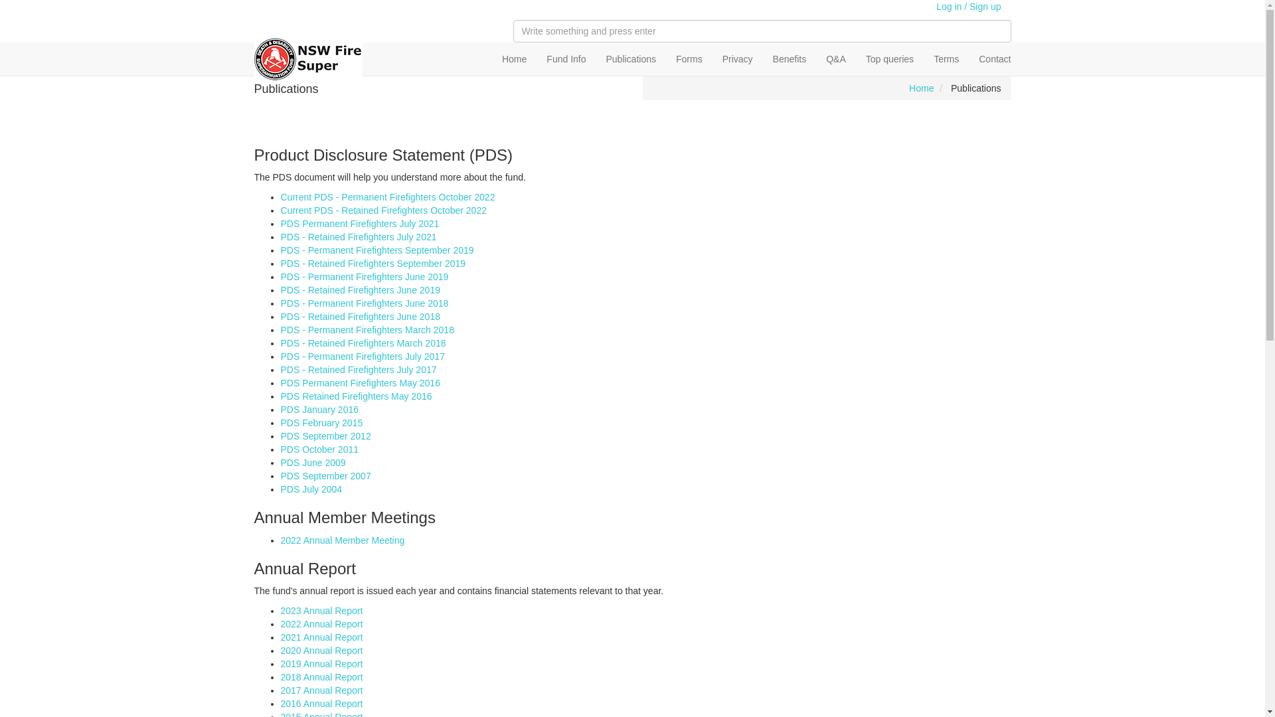 Image resolution: width=1275 pixels, height=717 pixels. Describe the element at coordinates (321, 637) in the screenshot. I see `2021 Annual Report` at that location.